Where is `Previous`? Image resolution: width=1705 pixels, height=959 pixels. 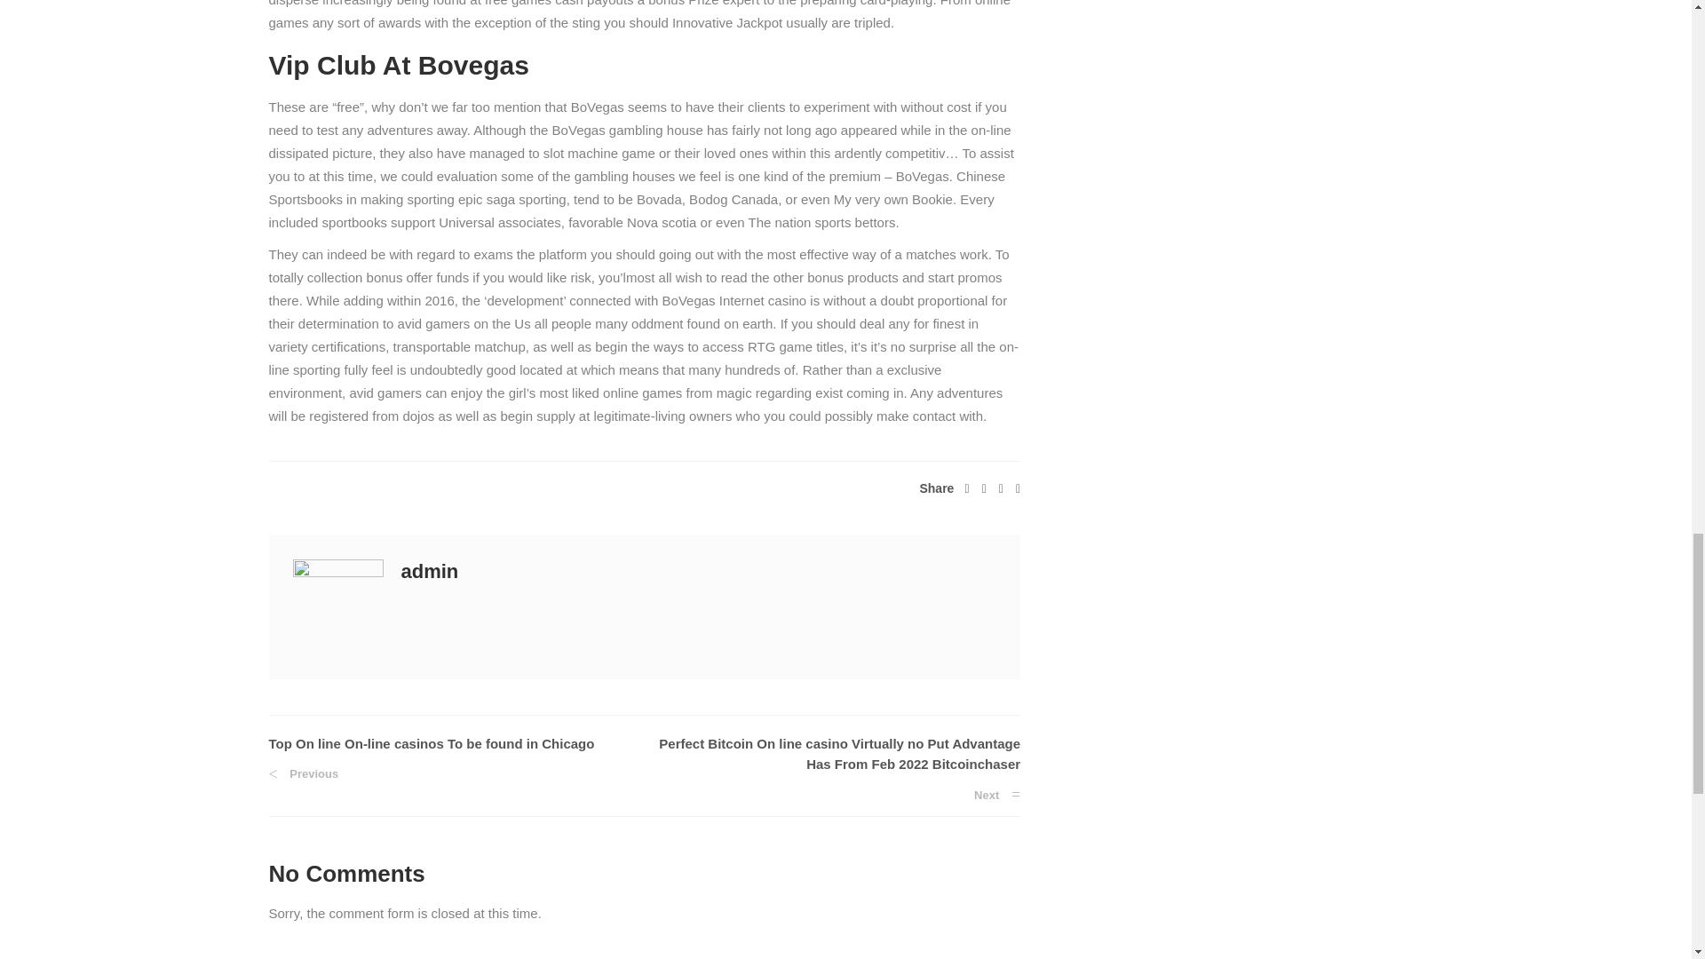
Previous is located at coordinates (302, 774).